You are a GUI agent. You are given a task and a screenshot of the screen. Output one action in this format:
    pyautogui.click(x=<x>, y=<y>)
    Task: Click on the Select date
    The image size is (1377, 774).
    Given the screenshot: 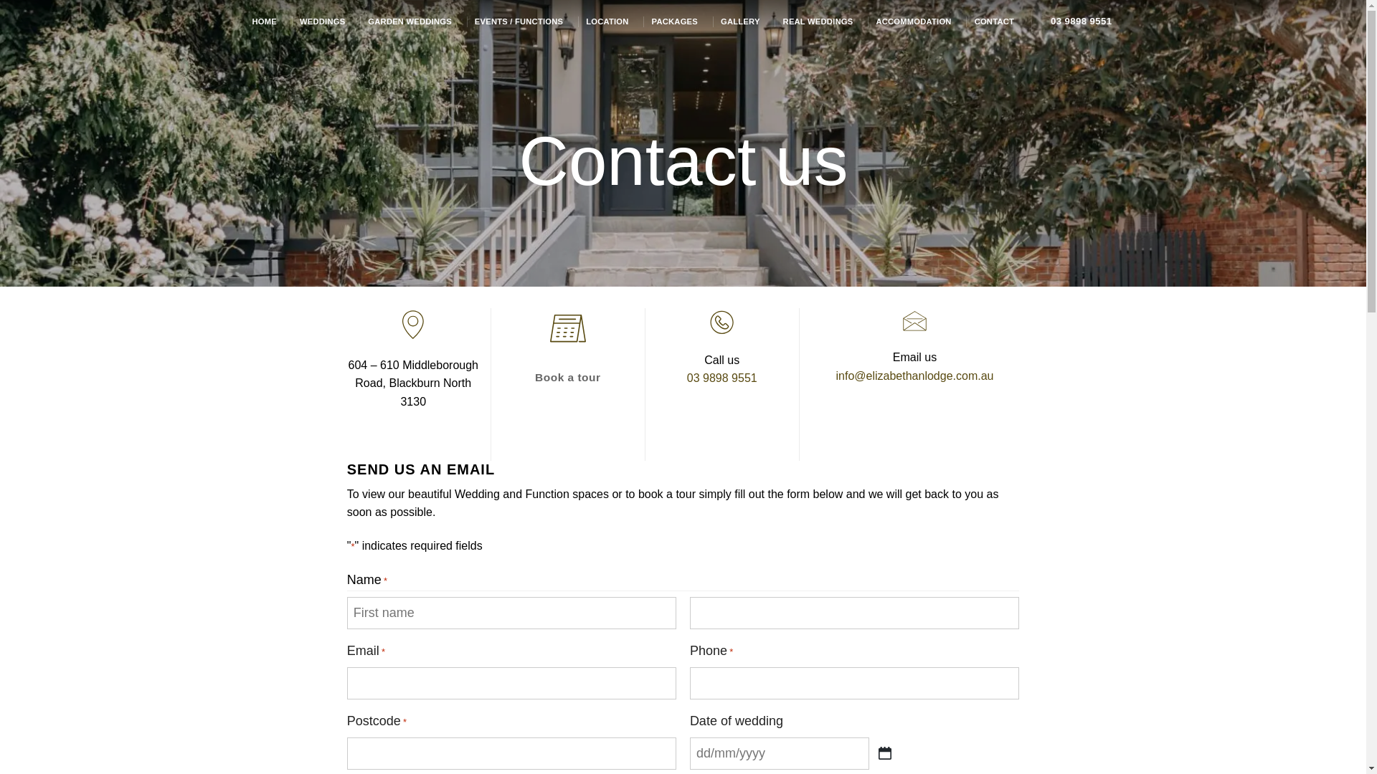 What is the action you would take?
    pyautogui.click(x=885, y=753)
    